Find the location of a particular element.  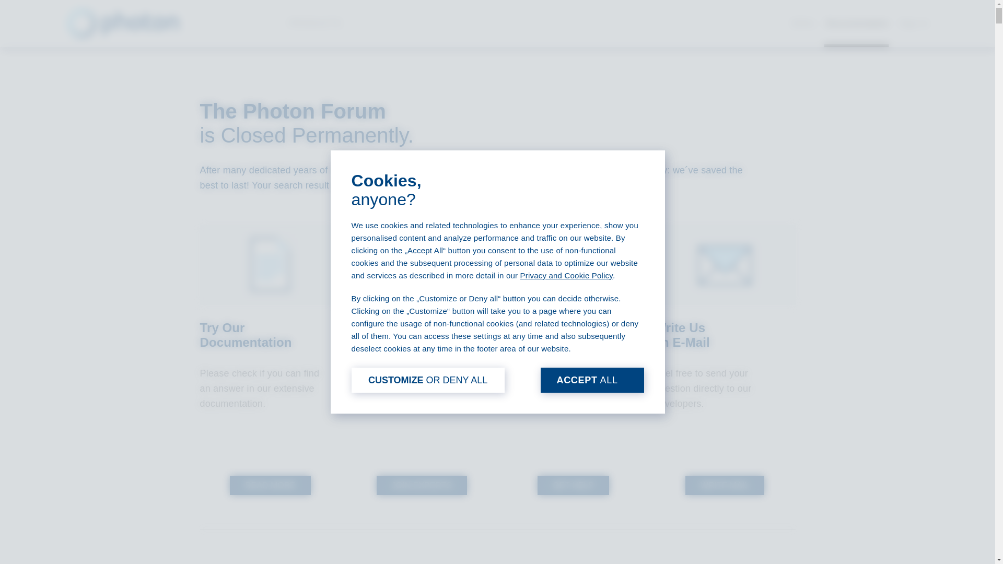

WRITE MAIL is located at coordinates (725, 486).